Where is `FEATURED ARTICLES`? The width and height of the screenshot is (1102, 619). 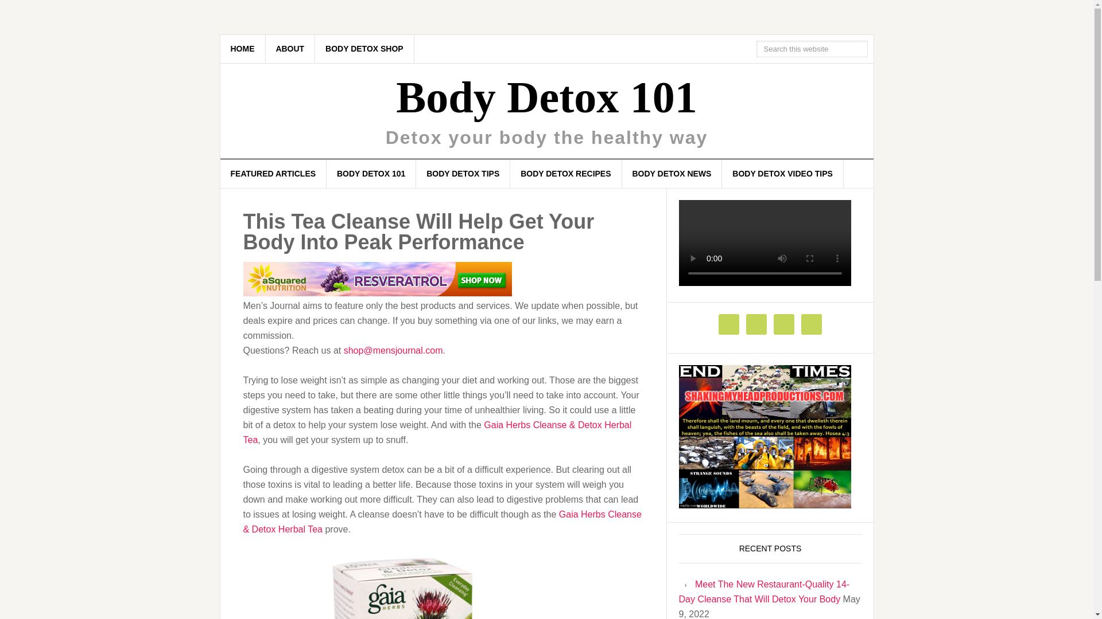 FEATURED ARTICLES is located at coordinates (274, 174).